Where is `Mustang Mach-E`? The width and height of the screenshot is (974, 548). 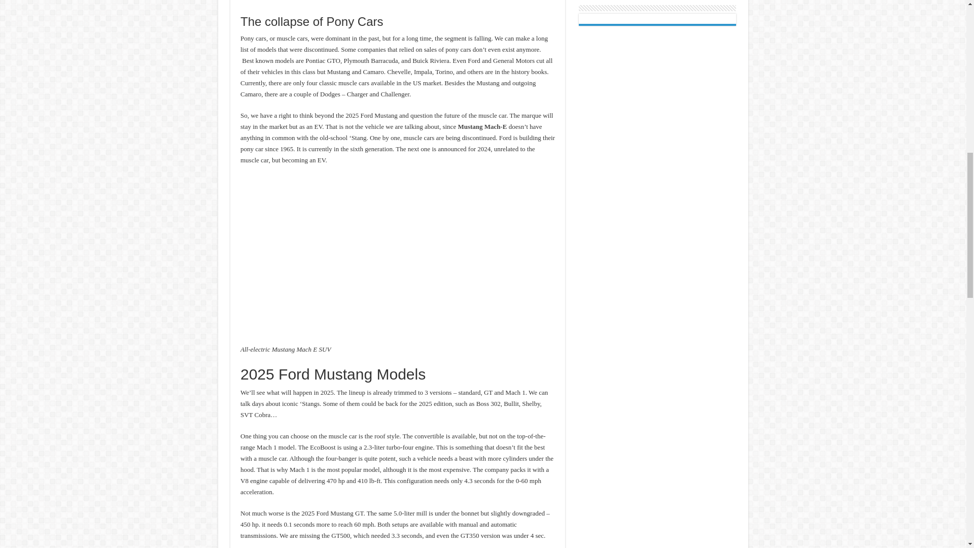 Mustang Mach-E is located at coordinates (482, 126).